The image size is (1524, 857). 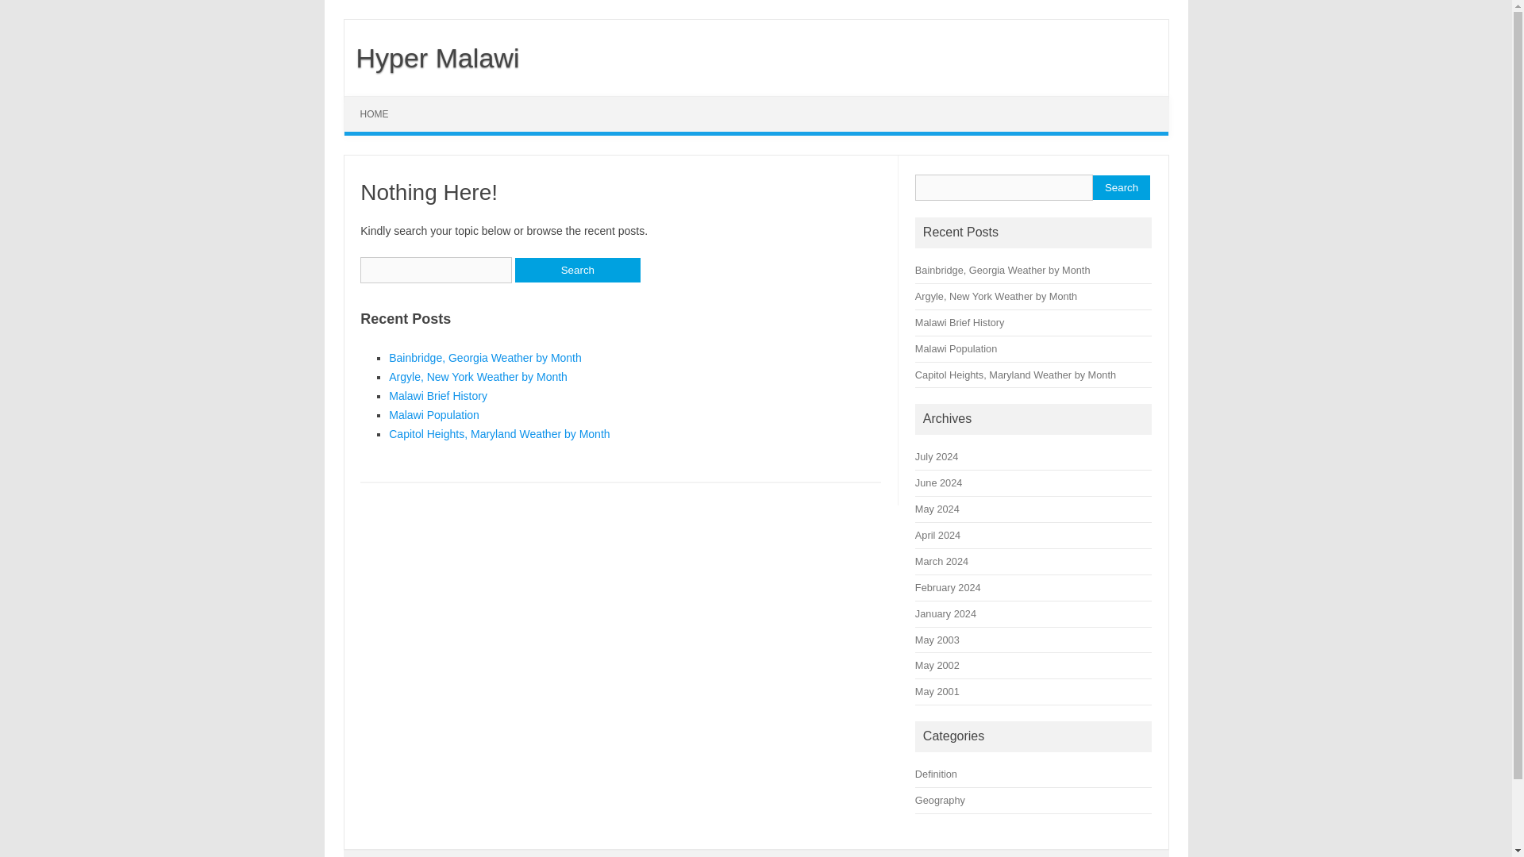 What do you see at coordinates (432, 57) in the screenshot?
I see `Hyper Malawi` at bounding box center [432, 57].